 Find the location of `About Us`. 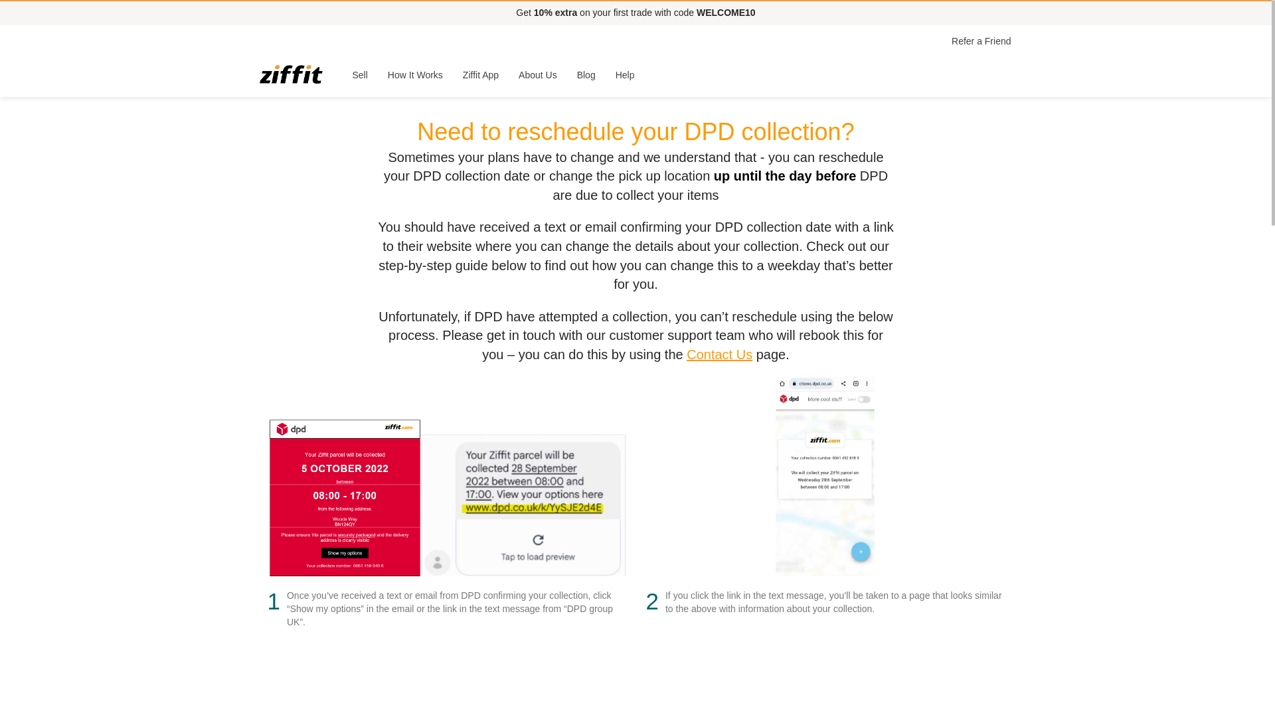

About Us is located at coordinates (538, 74).